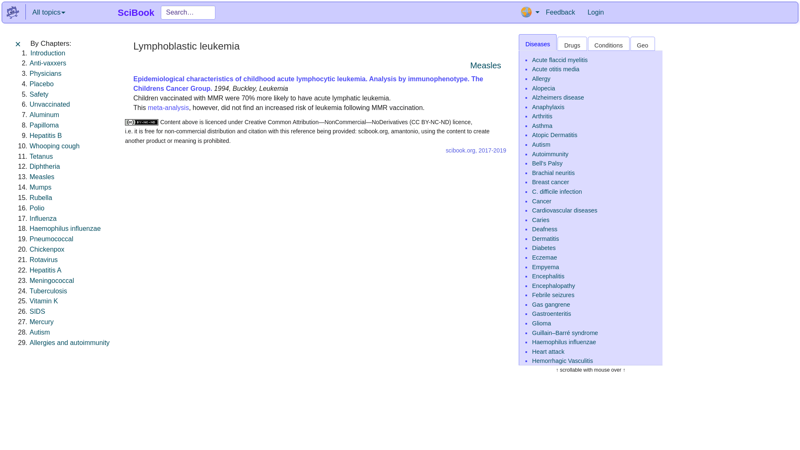  What do you see at coordinates (560, 12) in the screenshot?
I see `Feedback` at bounding box center [560, 12].